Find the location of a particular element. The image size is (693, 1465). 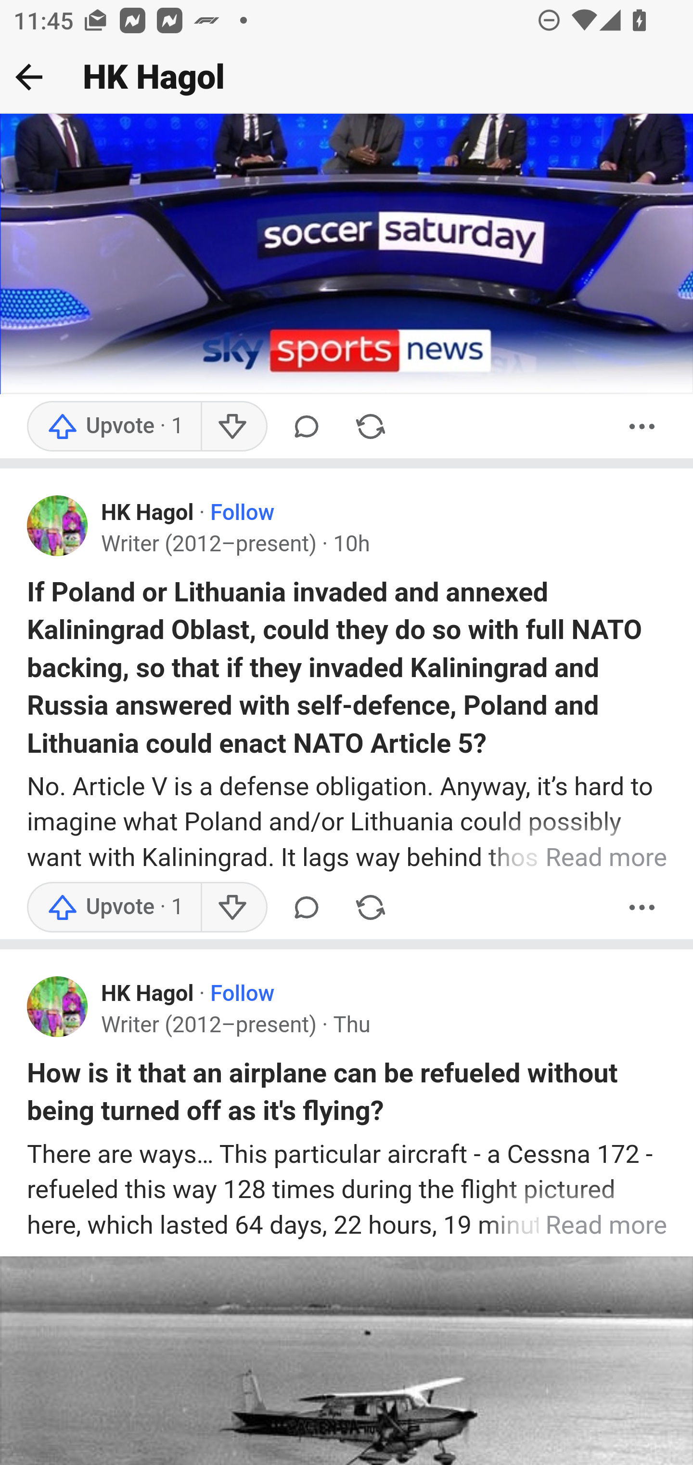

Back is located at coordinates (29, 77).